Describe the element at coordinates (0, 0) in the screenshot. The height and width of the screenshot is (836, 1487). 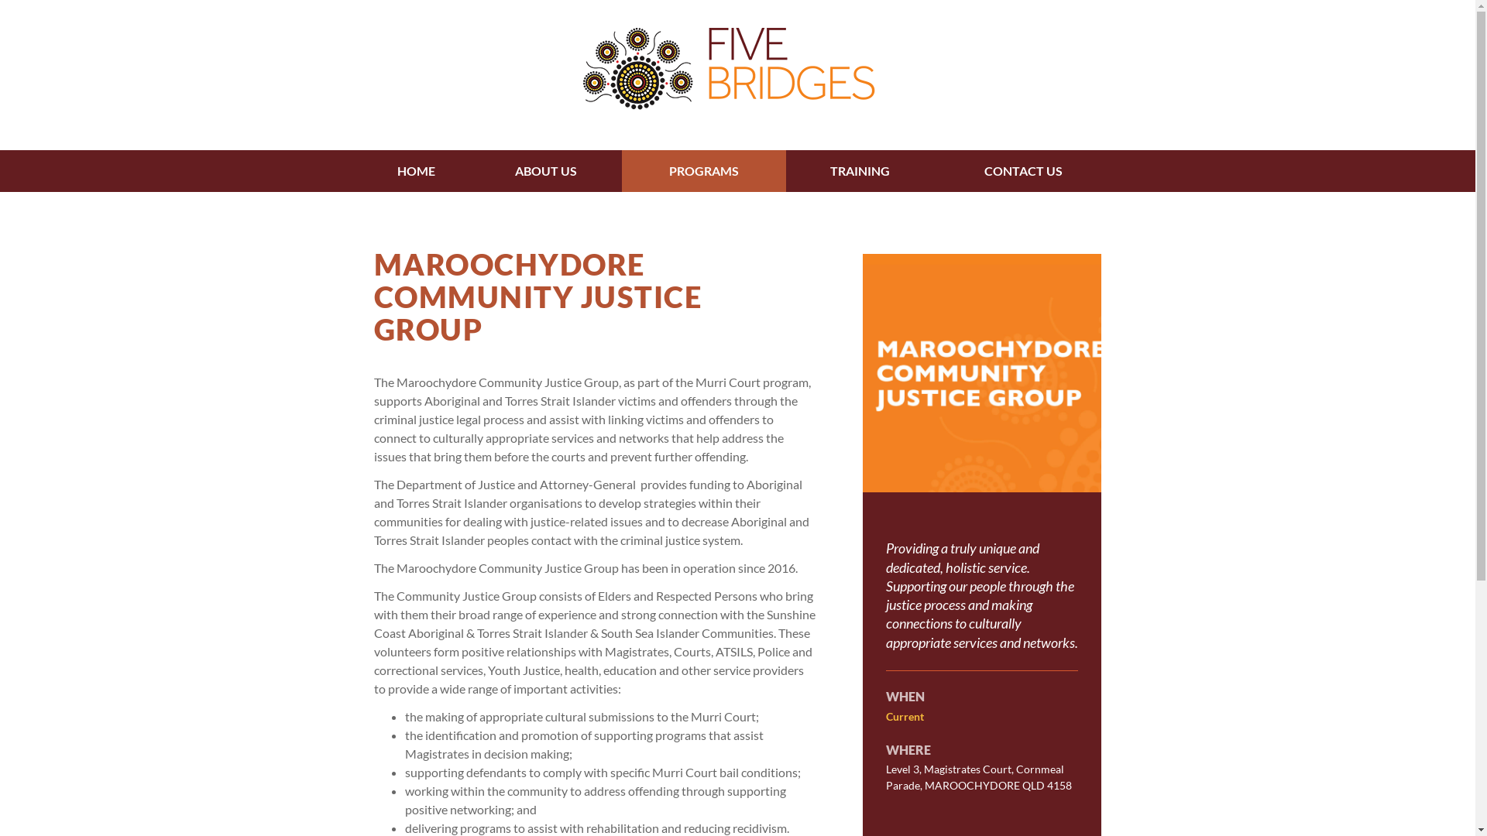
I see `Skip to main content` at that location.